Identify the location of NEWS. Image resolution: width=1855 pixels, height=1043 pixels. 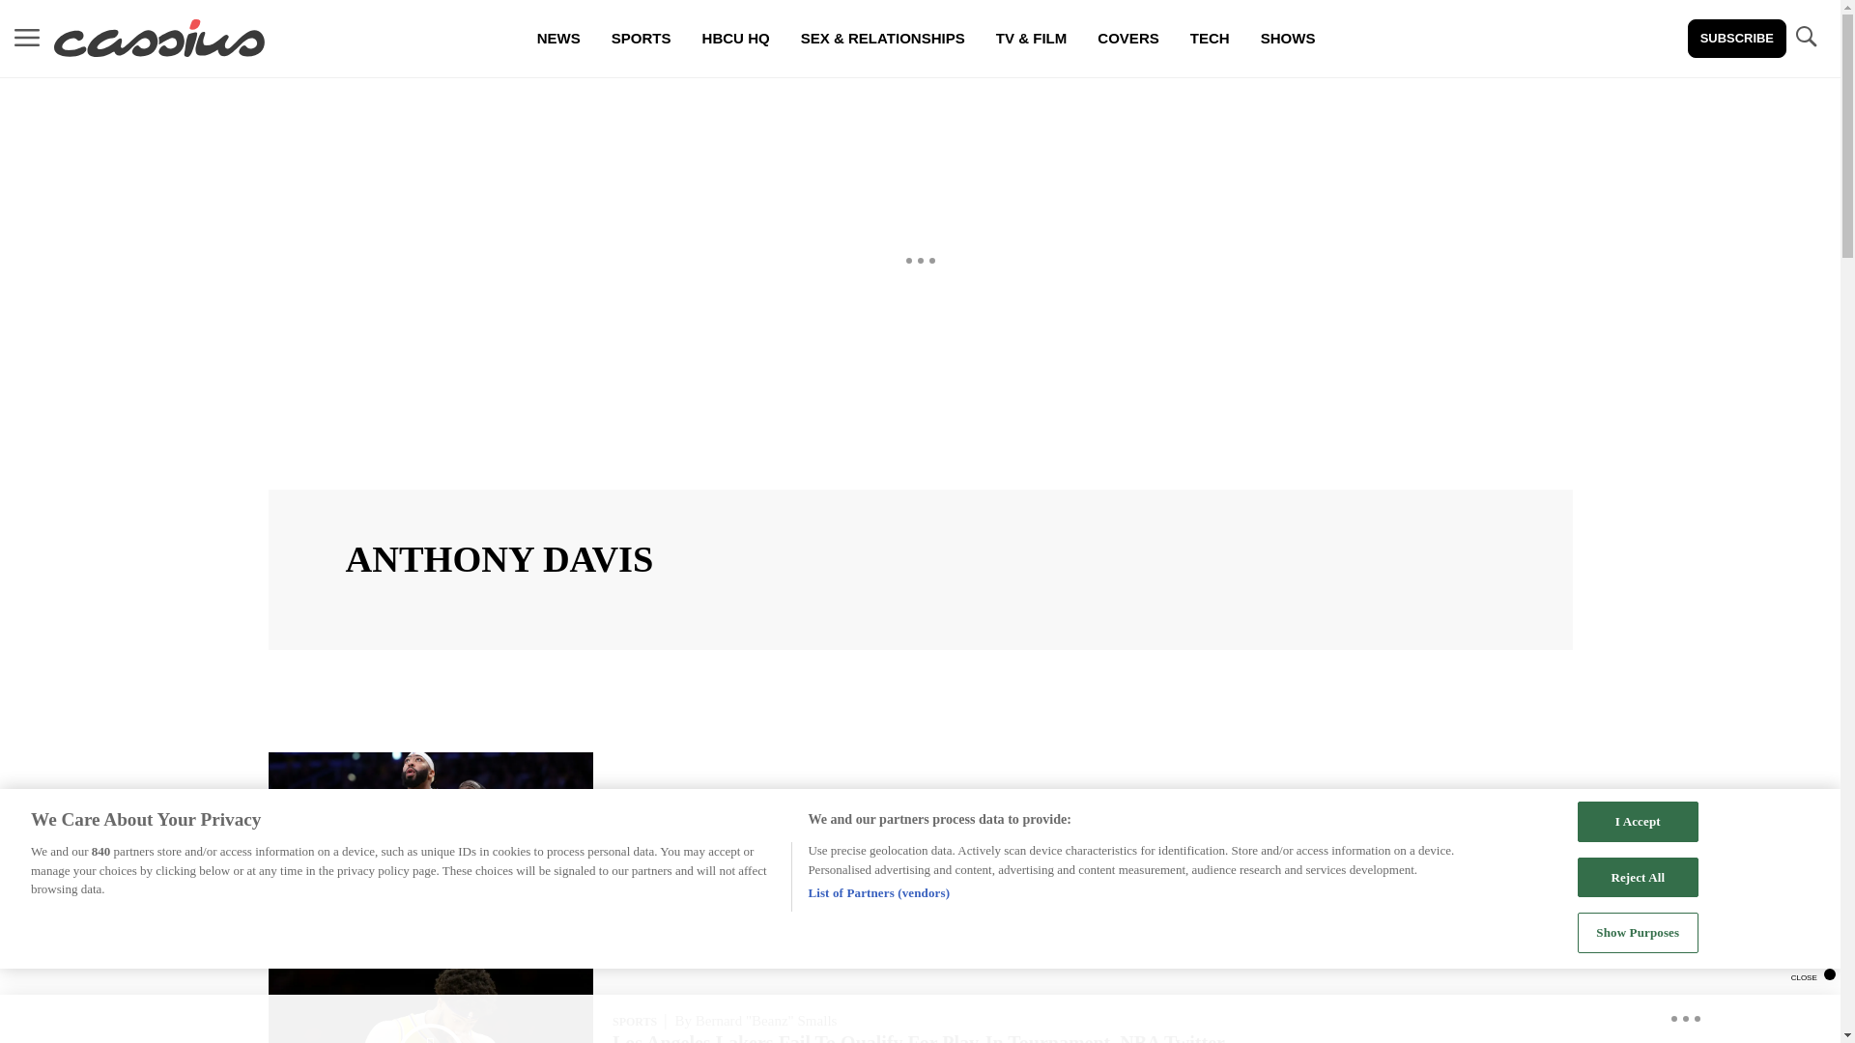
(558, 39).